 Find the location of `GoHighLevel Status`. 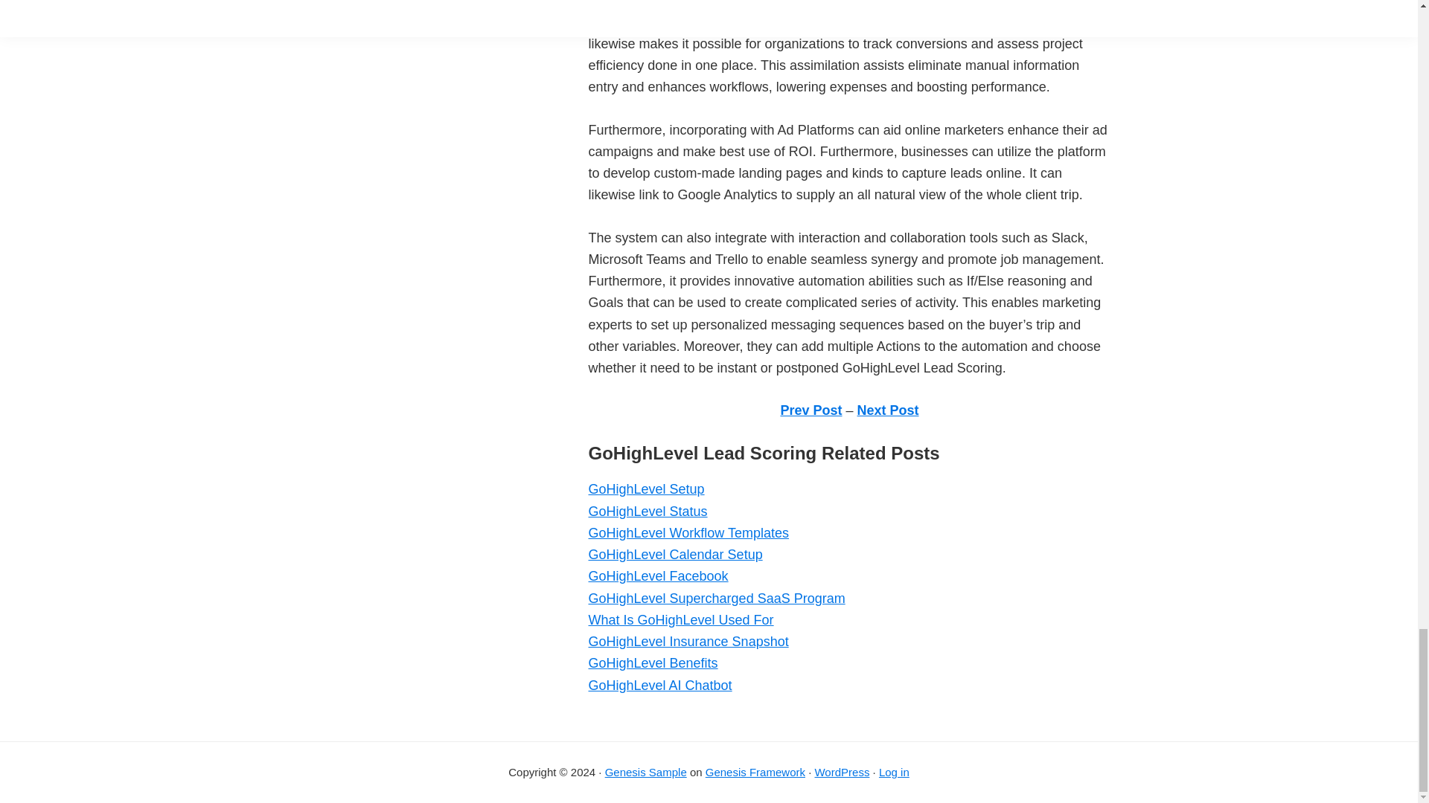

GoHighLevel Status is located at coordinates (648, 512).